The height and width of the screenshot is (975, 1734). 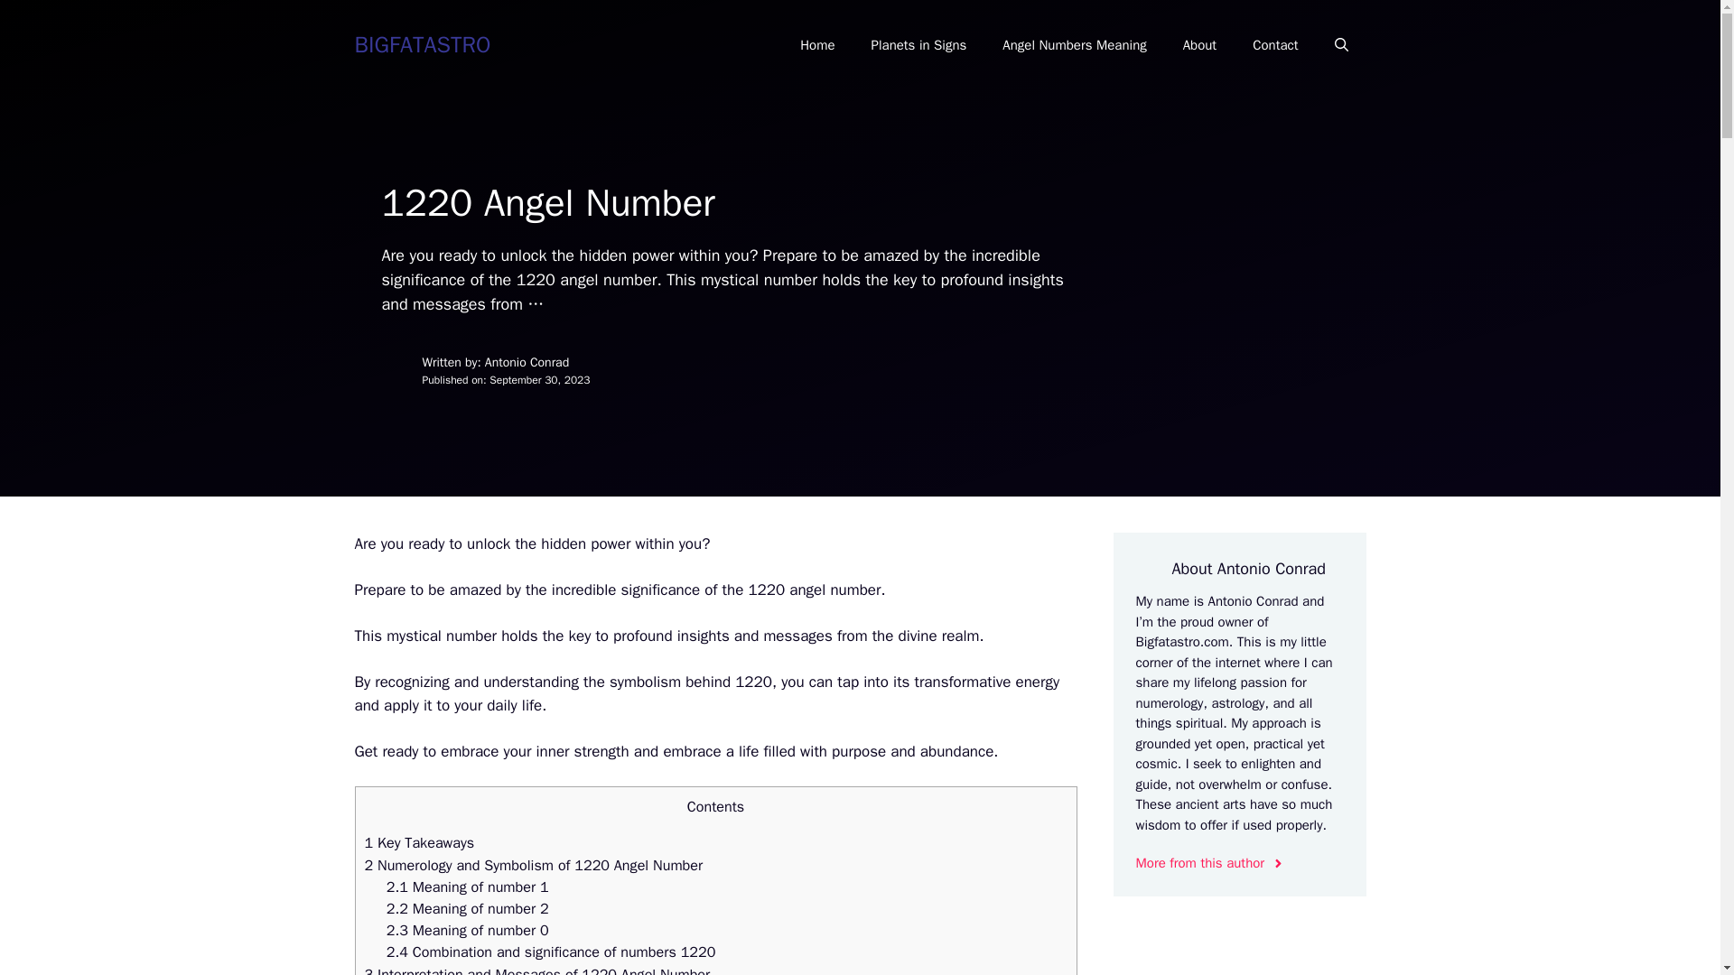 I want to click on Angel Numbers Meaning, so click(x=1074, y=45).